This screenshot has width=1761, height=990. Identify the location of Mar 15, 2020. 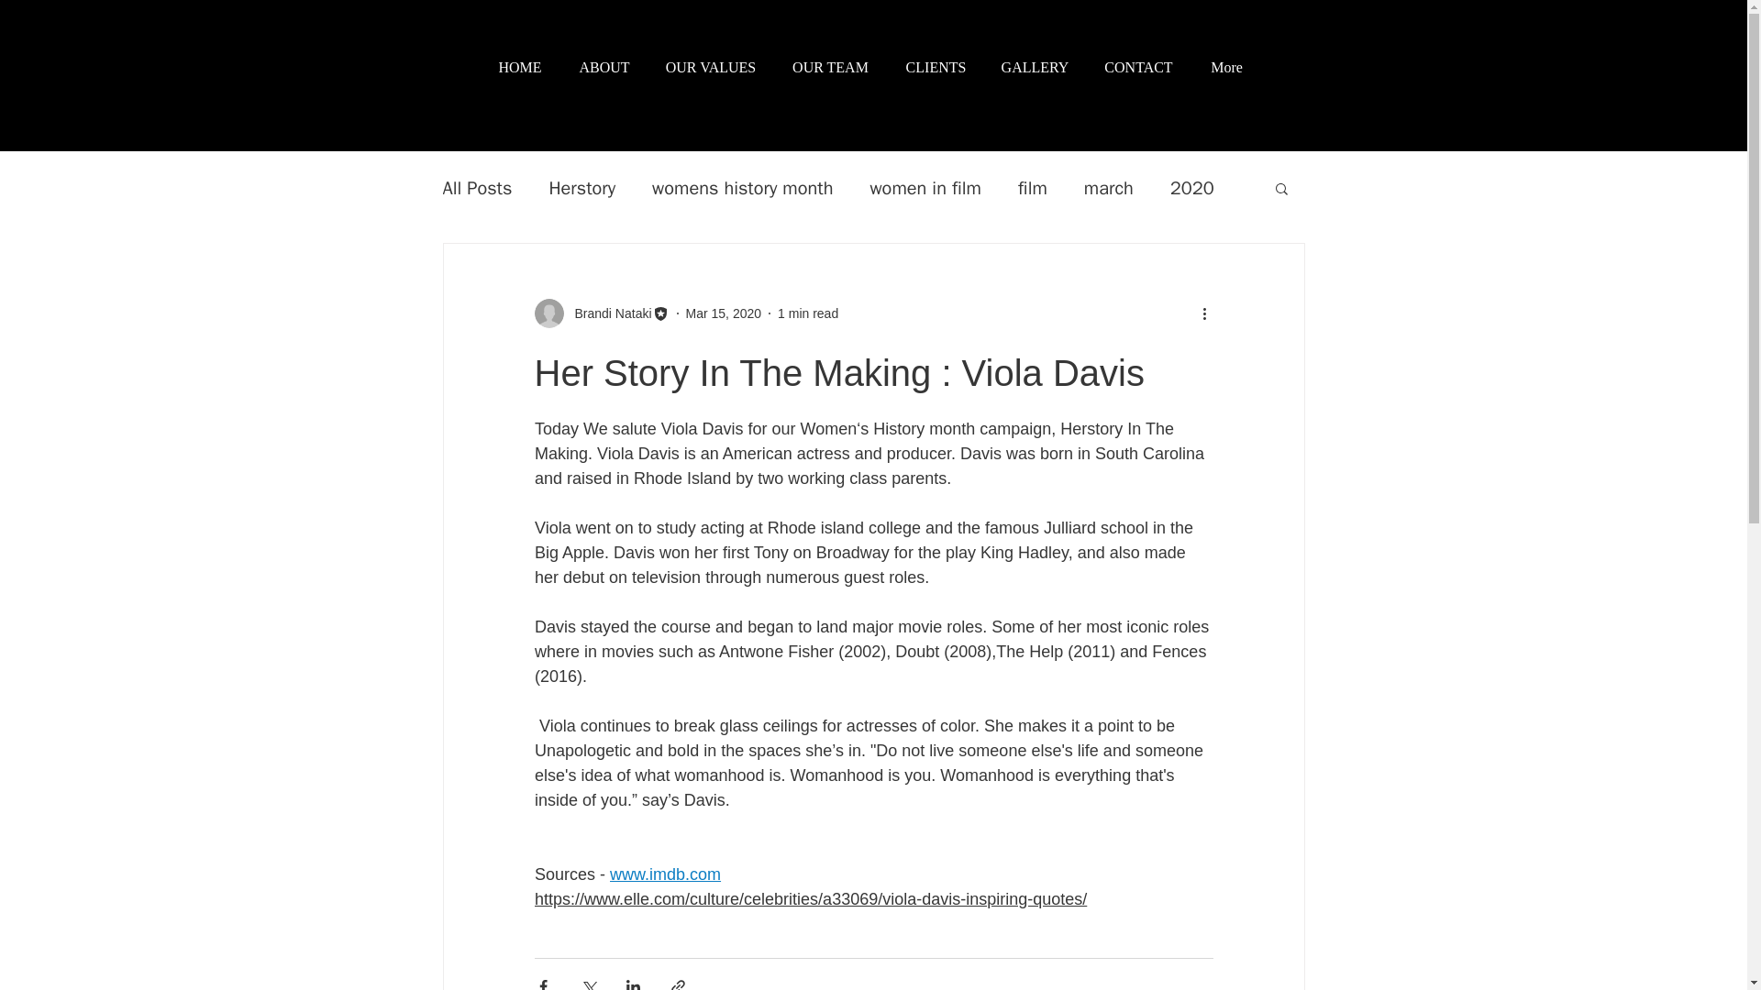
(725, 313).